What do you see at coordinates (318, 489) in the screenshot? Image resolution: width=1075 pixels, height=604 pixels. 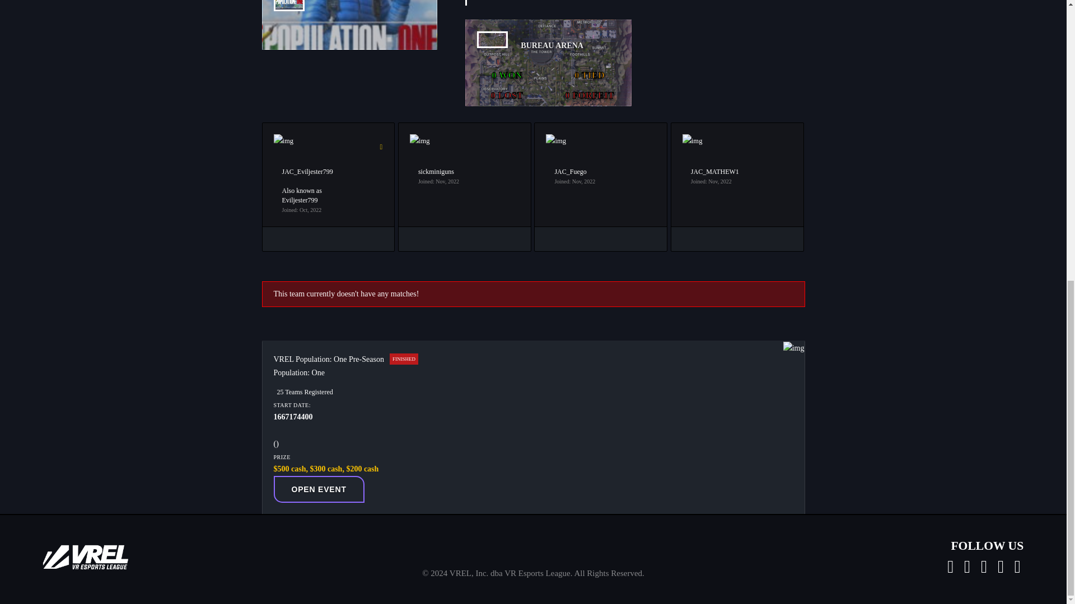 I see `OPEN EVENT` at bounding box center [318, 489].